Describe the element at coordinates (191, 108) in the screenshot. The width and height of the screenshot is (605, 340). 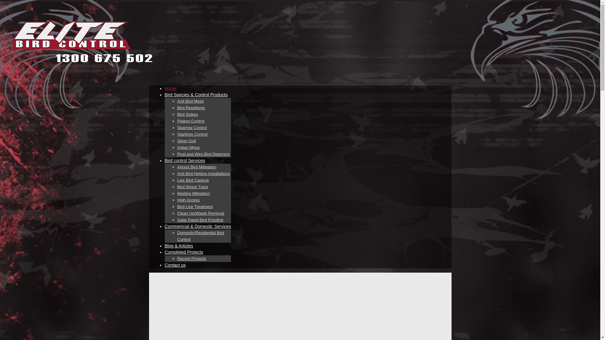
I see `Bird Repellents` at that location.